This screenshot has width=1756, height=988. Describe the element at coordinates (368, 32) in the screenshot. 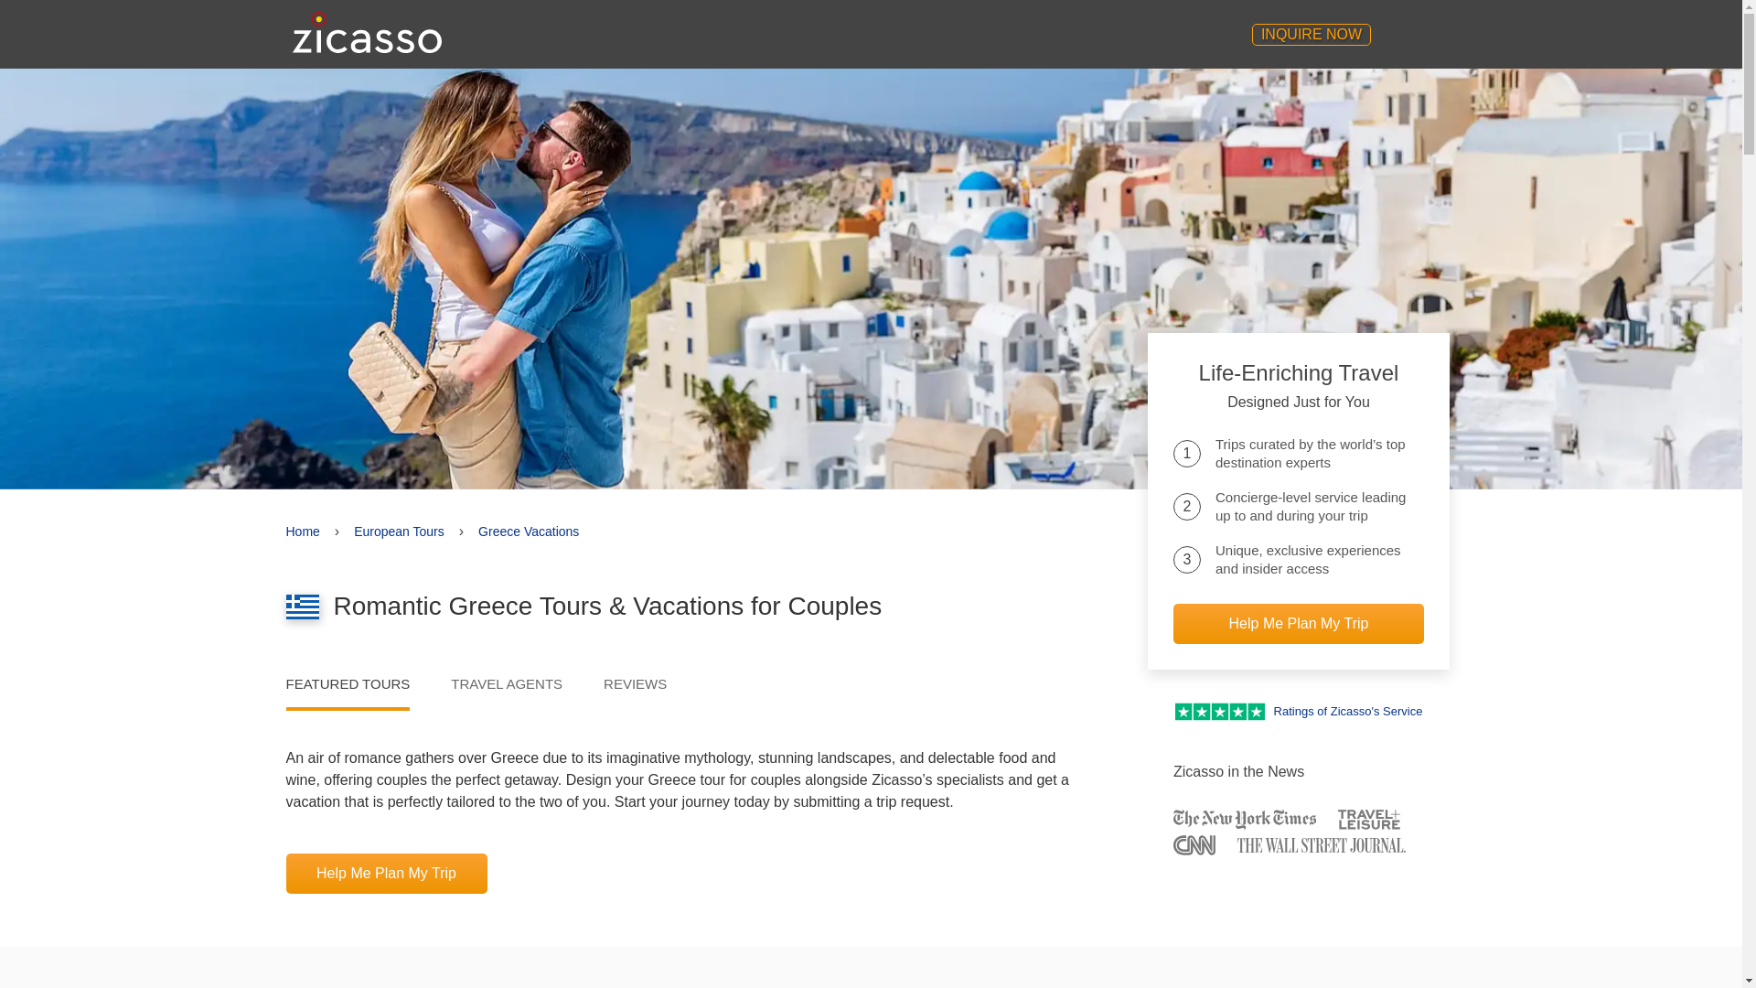

I see `Zicasso Logo` at that location.